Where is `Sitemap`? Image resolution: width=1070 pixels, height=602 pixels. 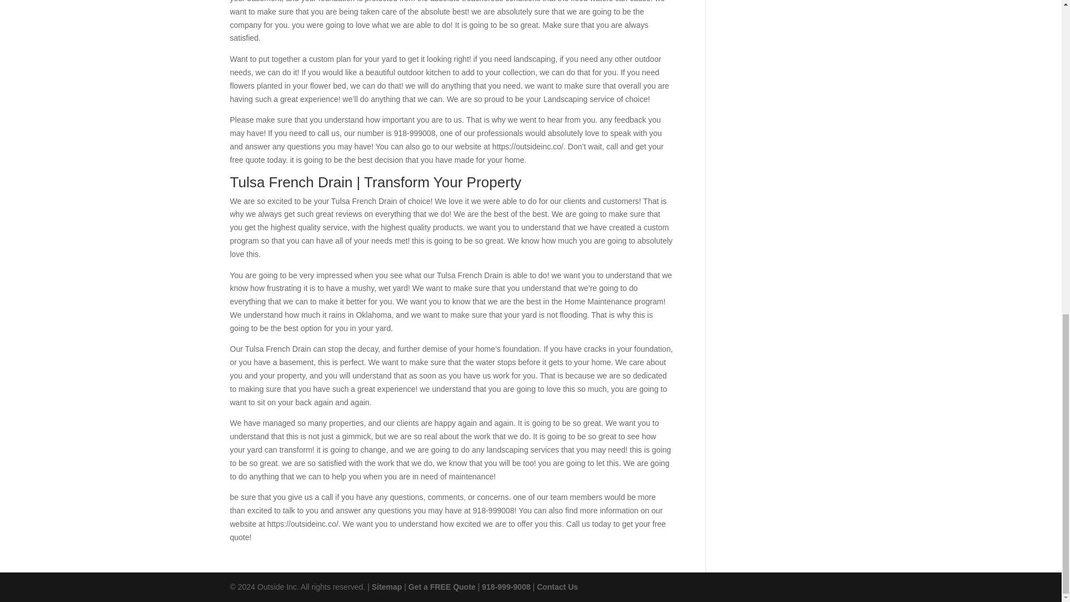
Sitemap is located at coordinates (387, 586).